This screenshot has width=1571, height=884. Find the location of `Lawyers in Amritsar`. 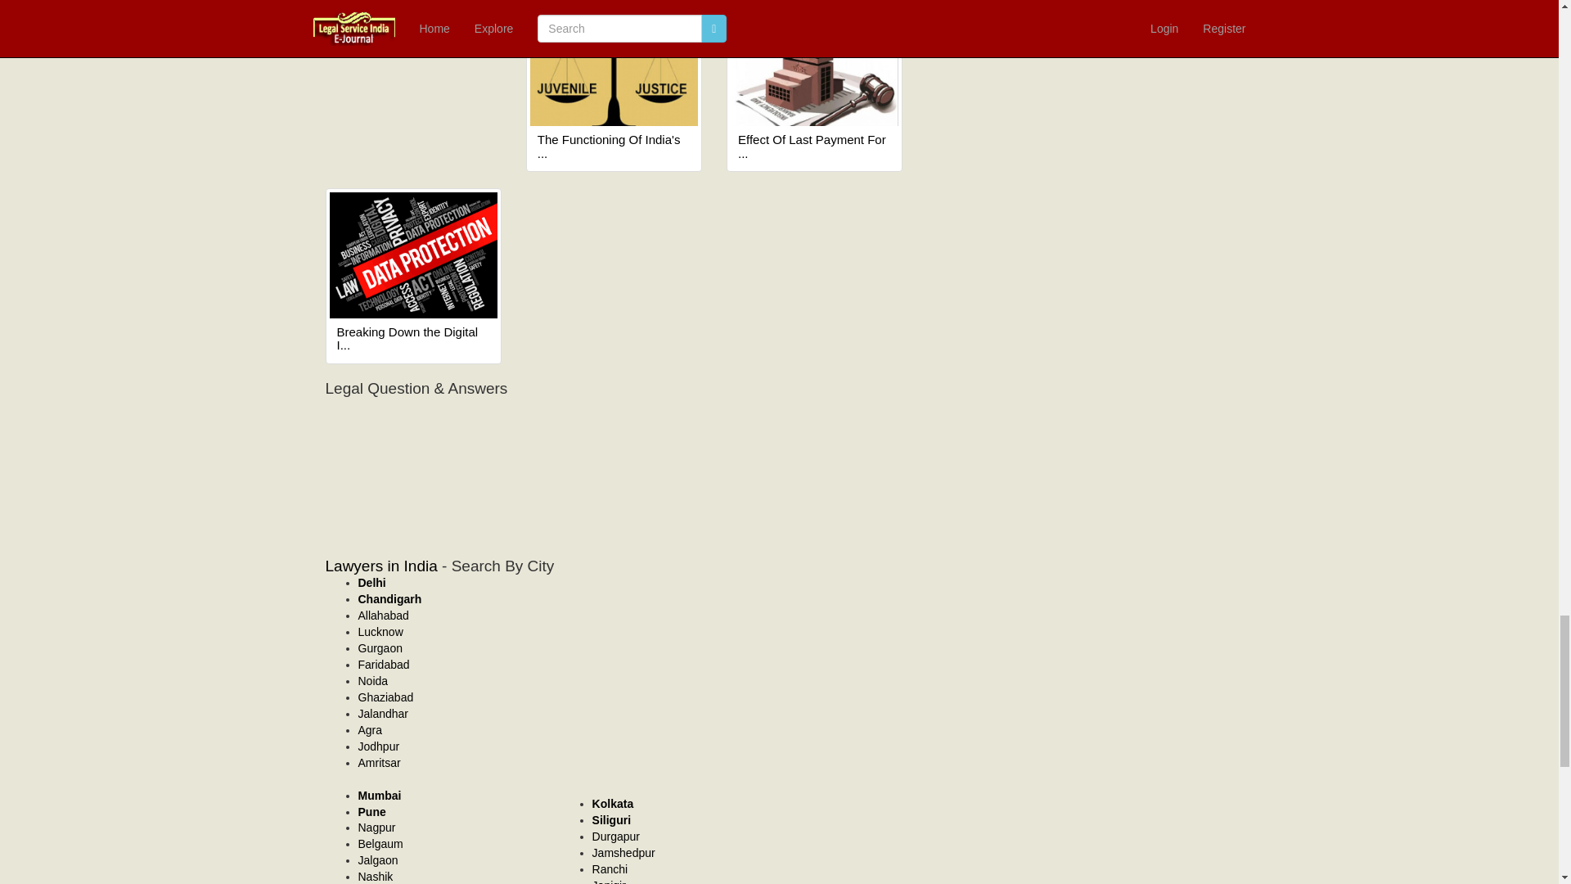

Lawyers in Amritsar is located at coordinates (379, 763).